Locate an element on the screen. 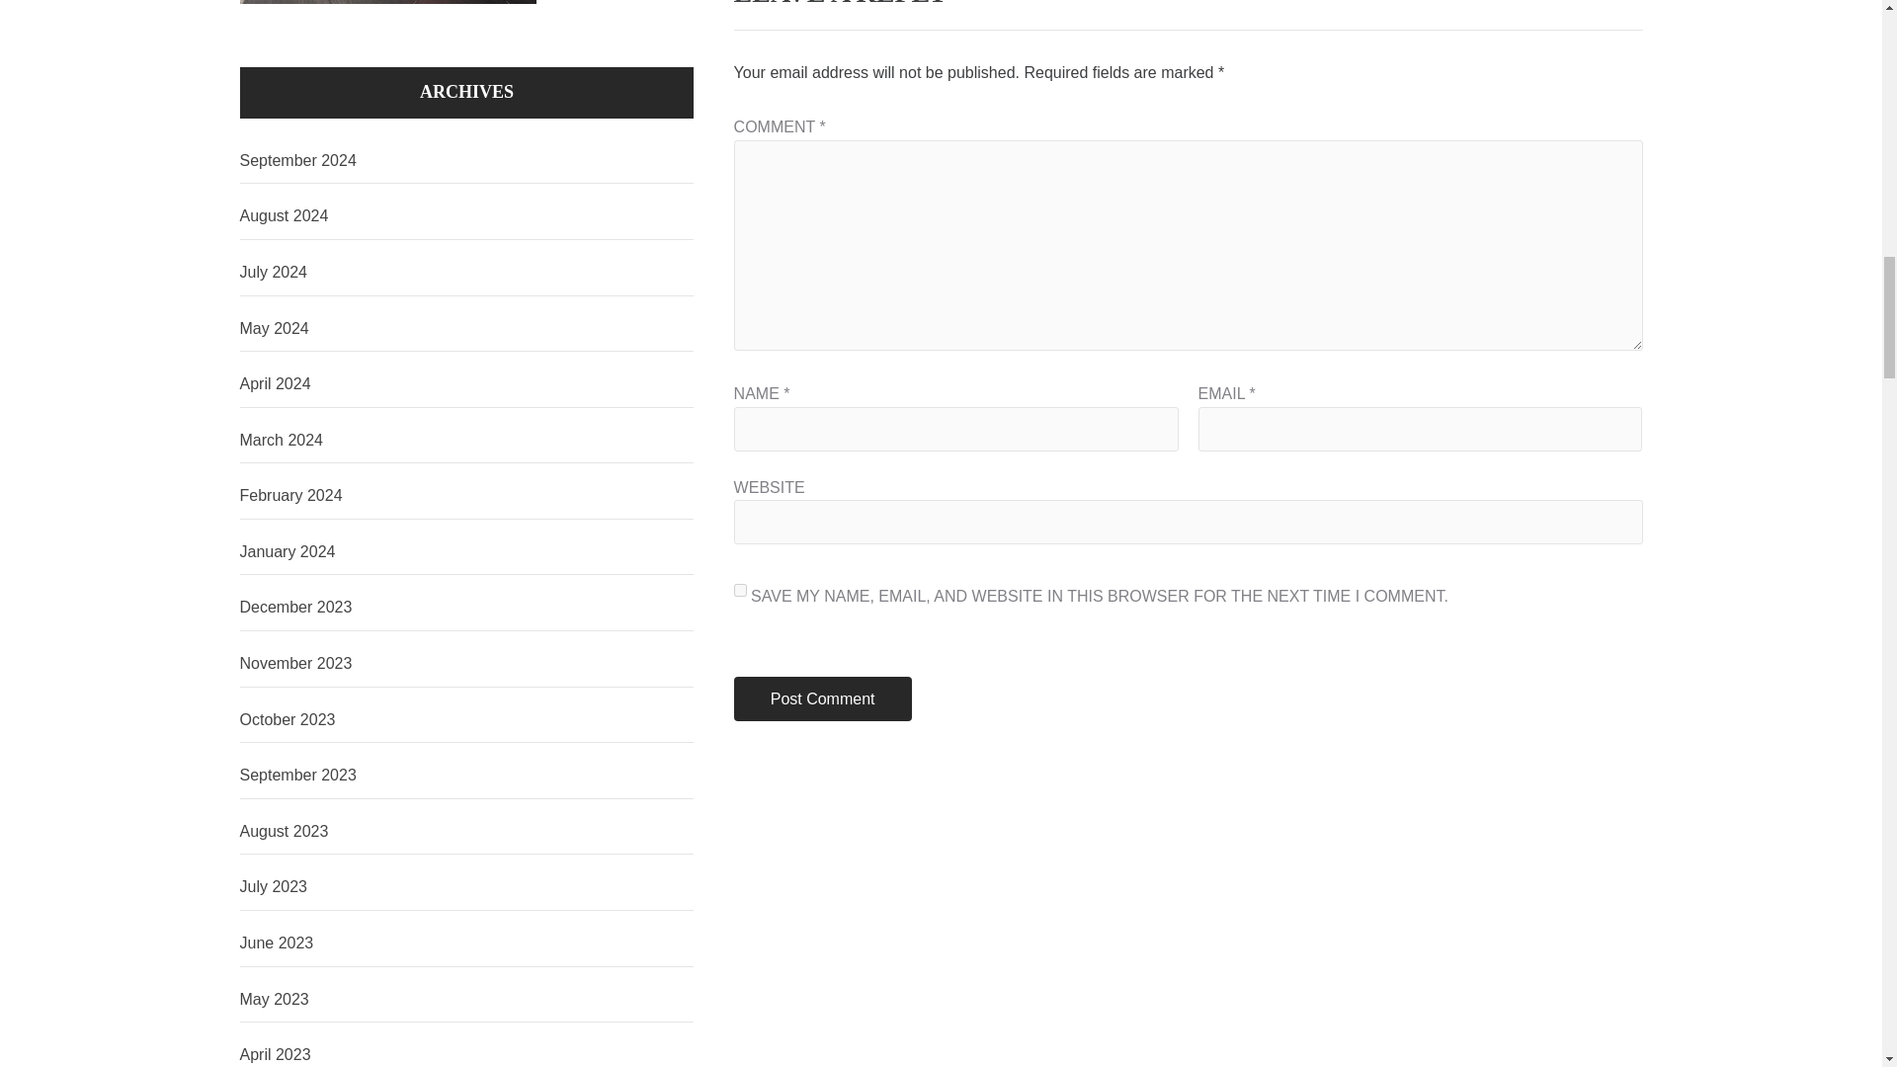 This screenshot has width=1897, height=1067. September 2024 is located at coordinates (466, 161).